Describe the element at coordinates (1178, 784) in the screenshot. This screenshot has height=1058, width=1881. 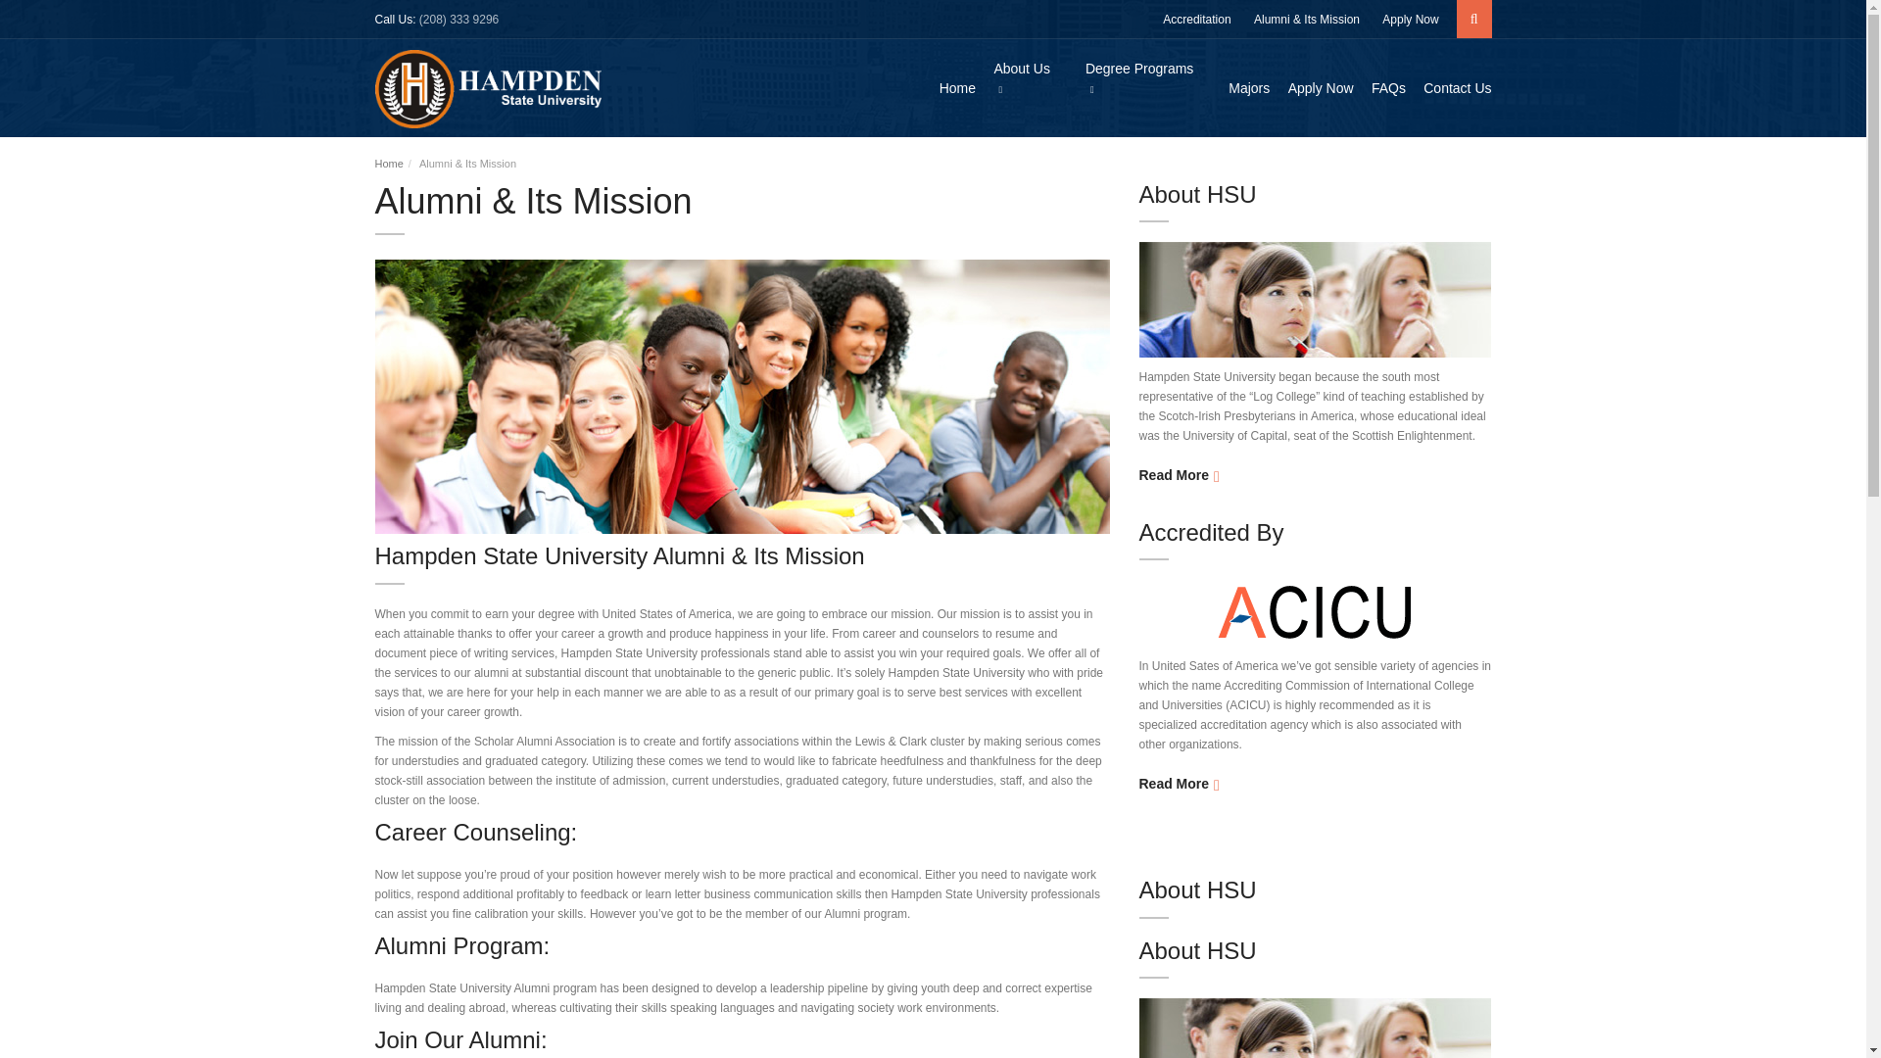
I see `Read More` at that location.